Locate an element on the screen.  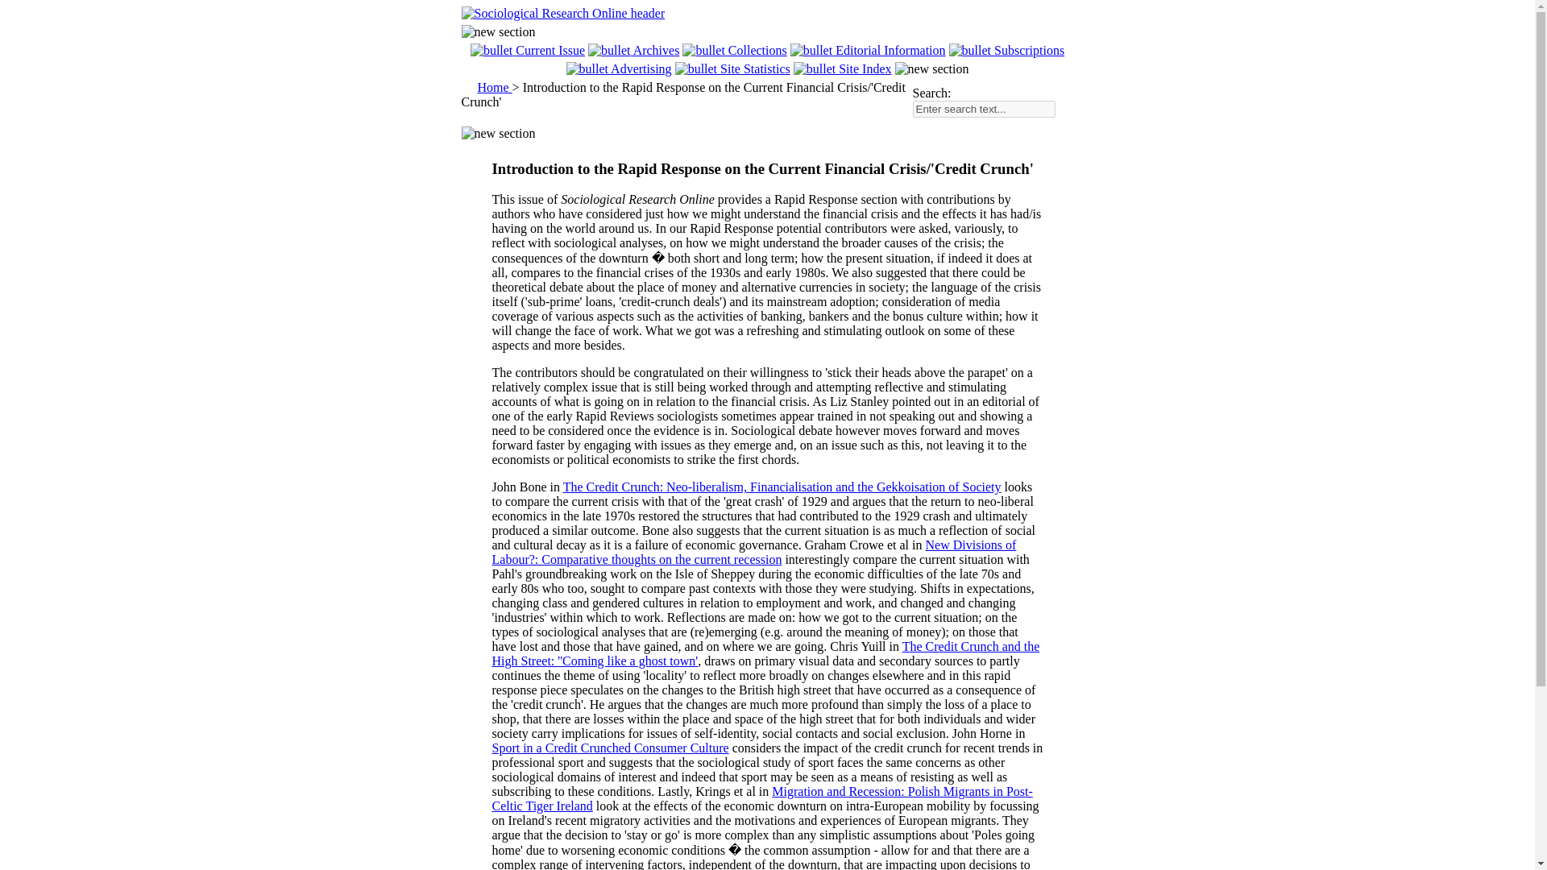
Collections is located at coordinates (733, 50).